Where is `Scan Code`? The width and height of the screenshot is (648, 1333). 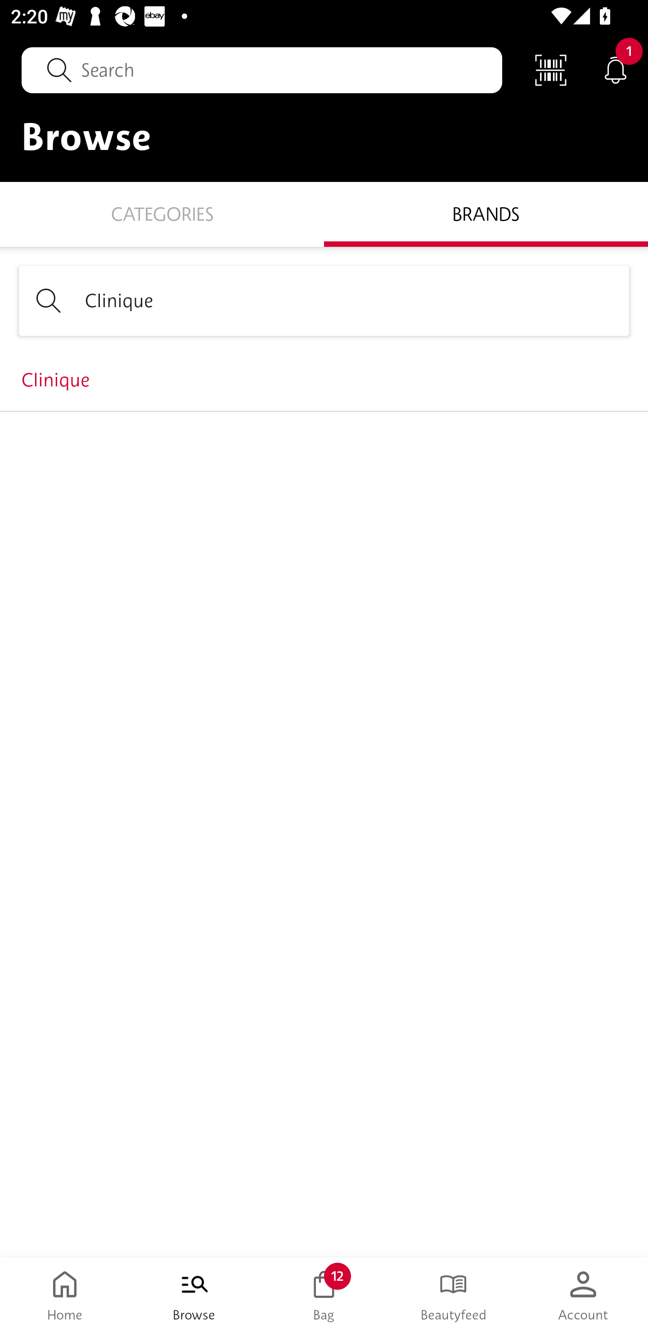 Scan Code is located at coordinates (551, 69).